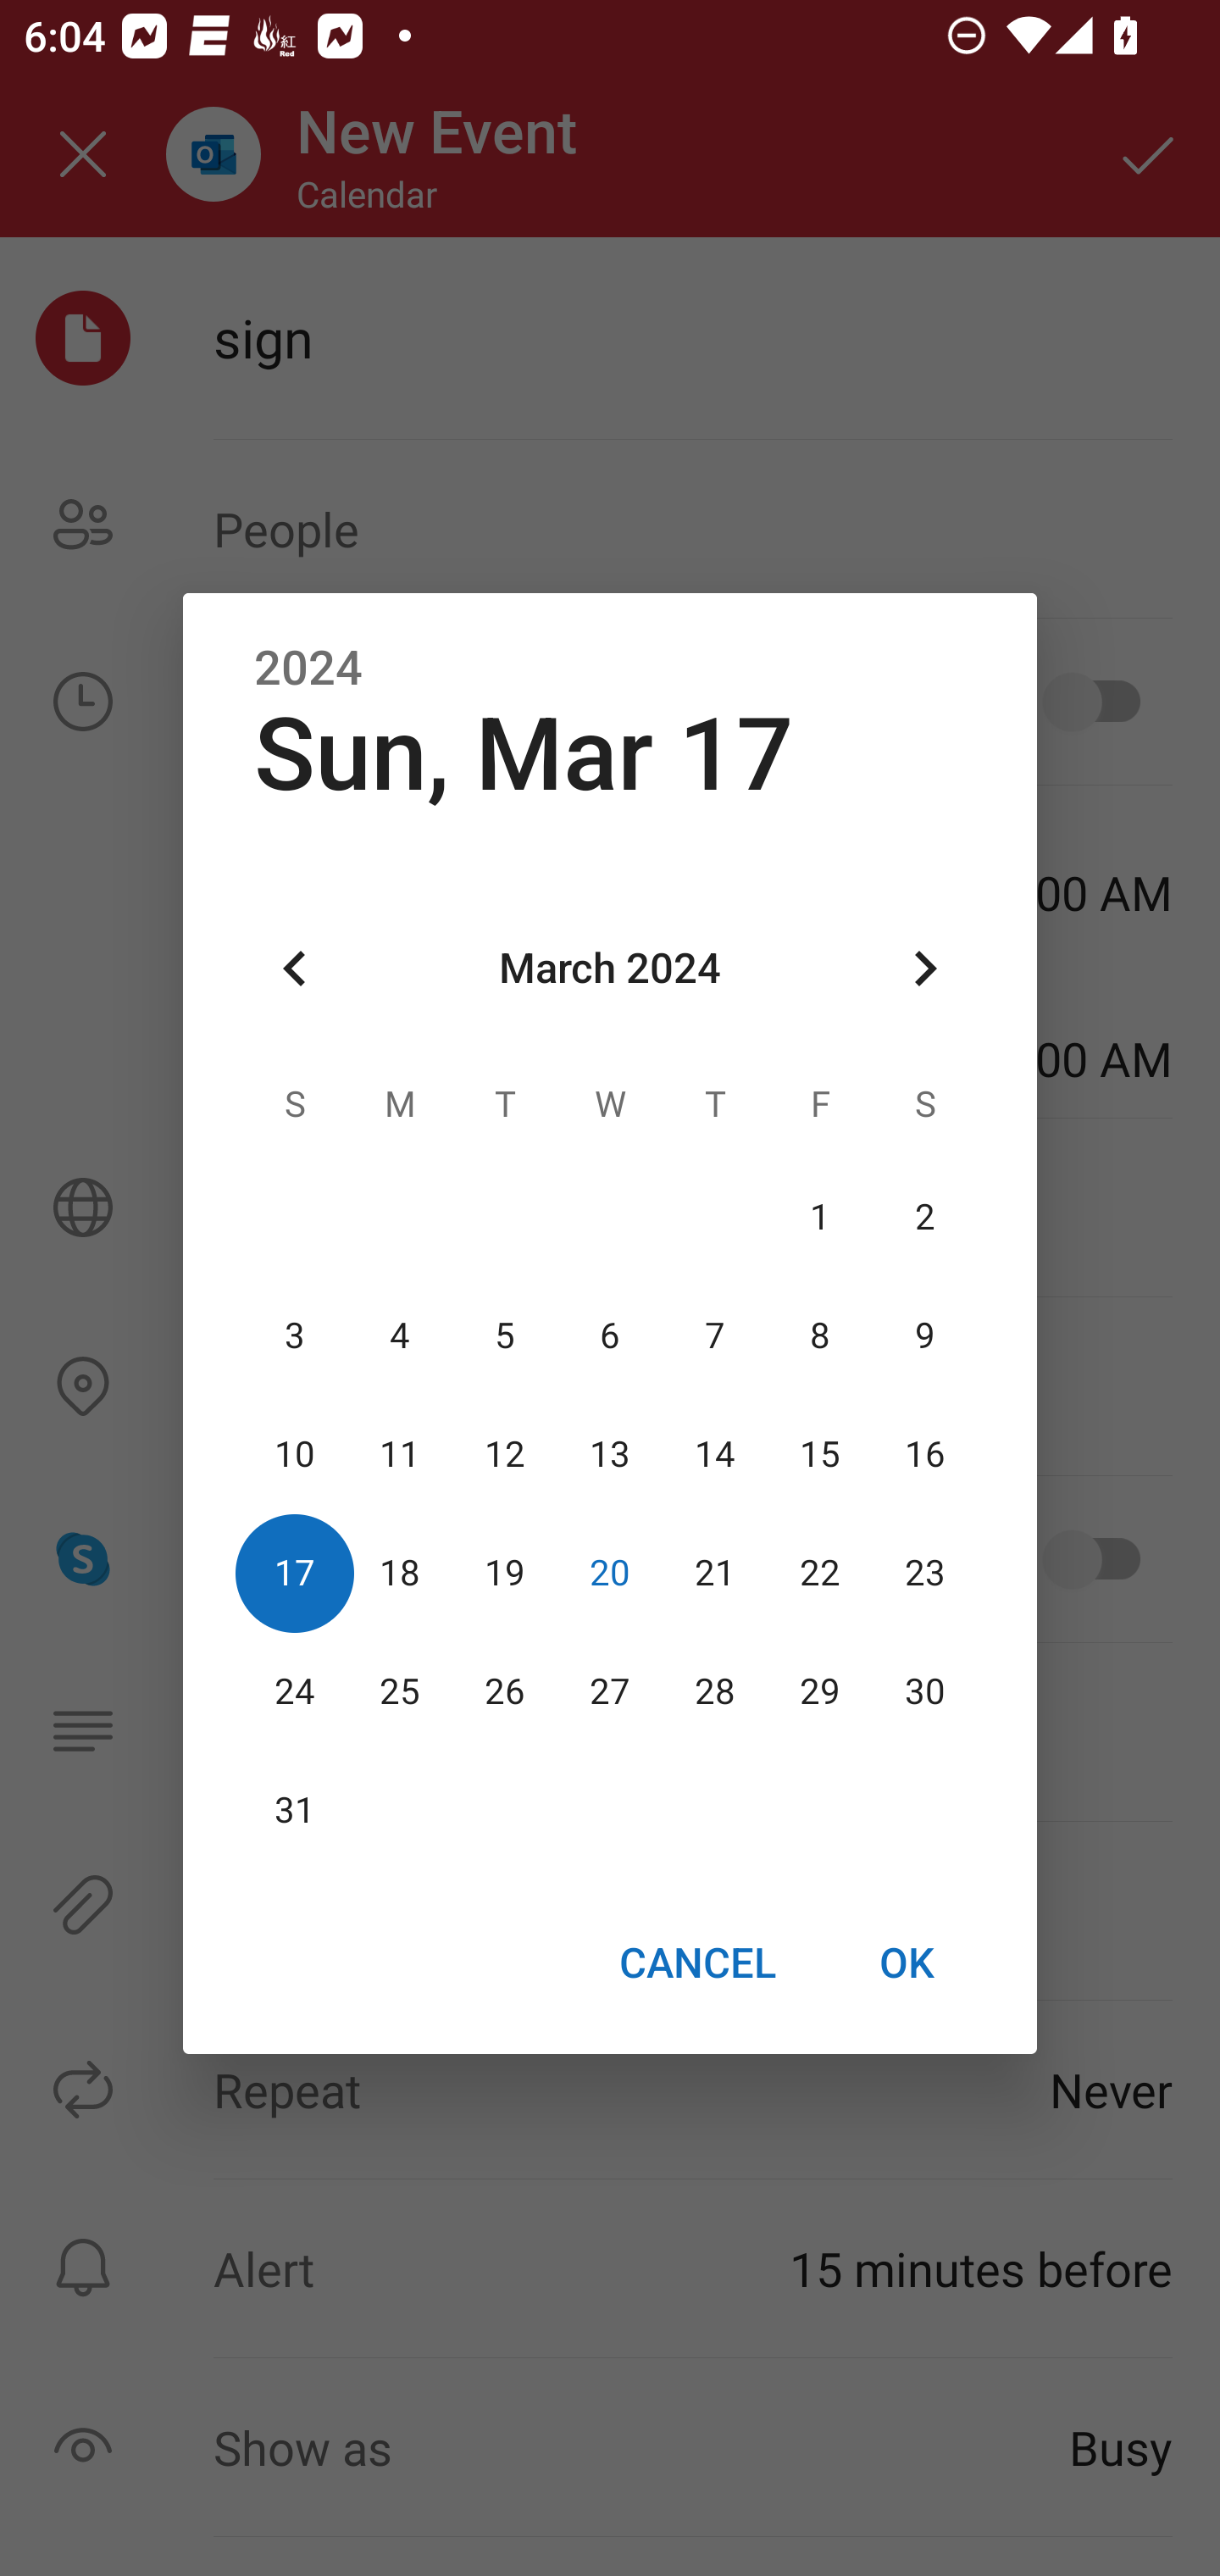  What do you see at coordinates (924, 1219) in the screenshot?
I see `2 02 March 2024` at bounding box center [924, 1219].